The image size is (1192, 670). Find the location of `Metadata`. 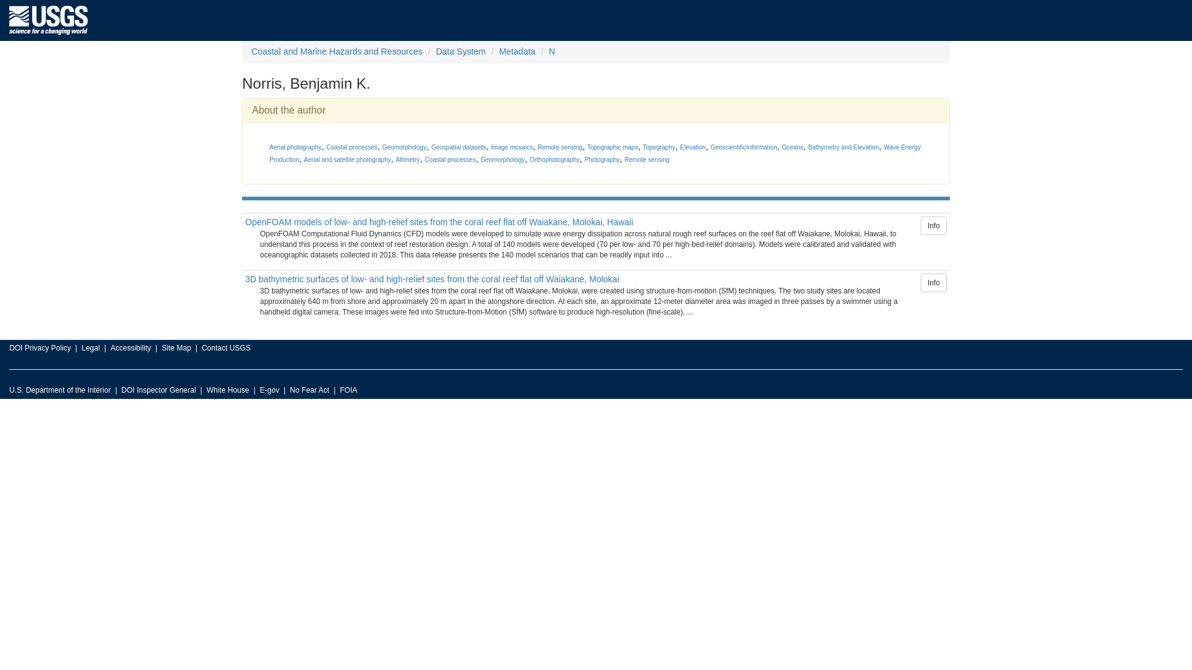

Metadata is located at coordinates (517, 51).